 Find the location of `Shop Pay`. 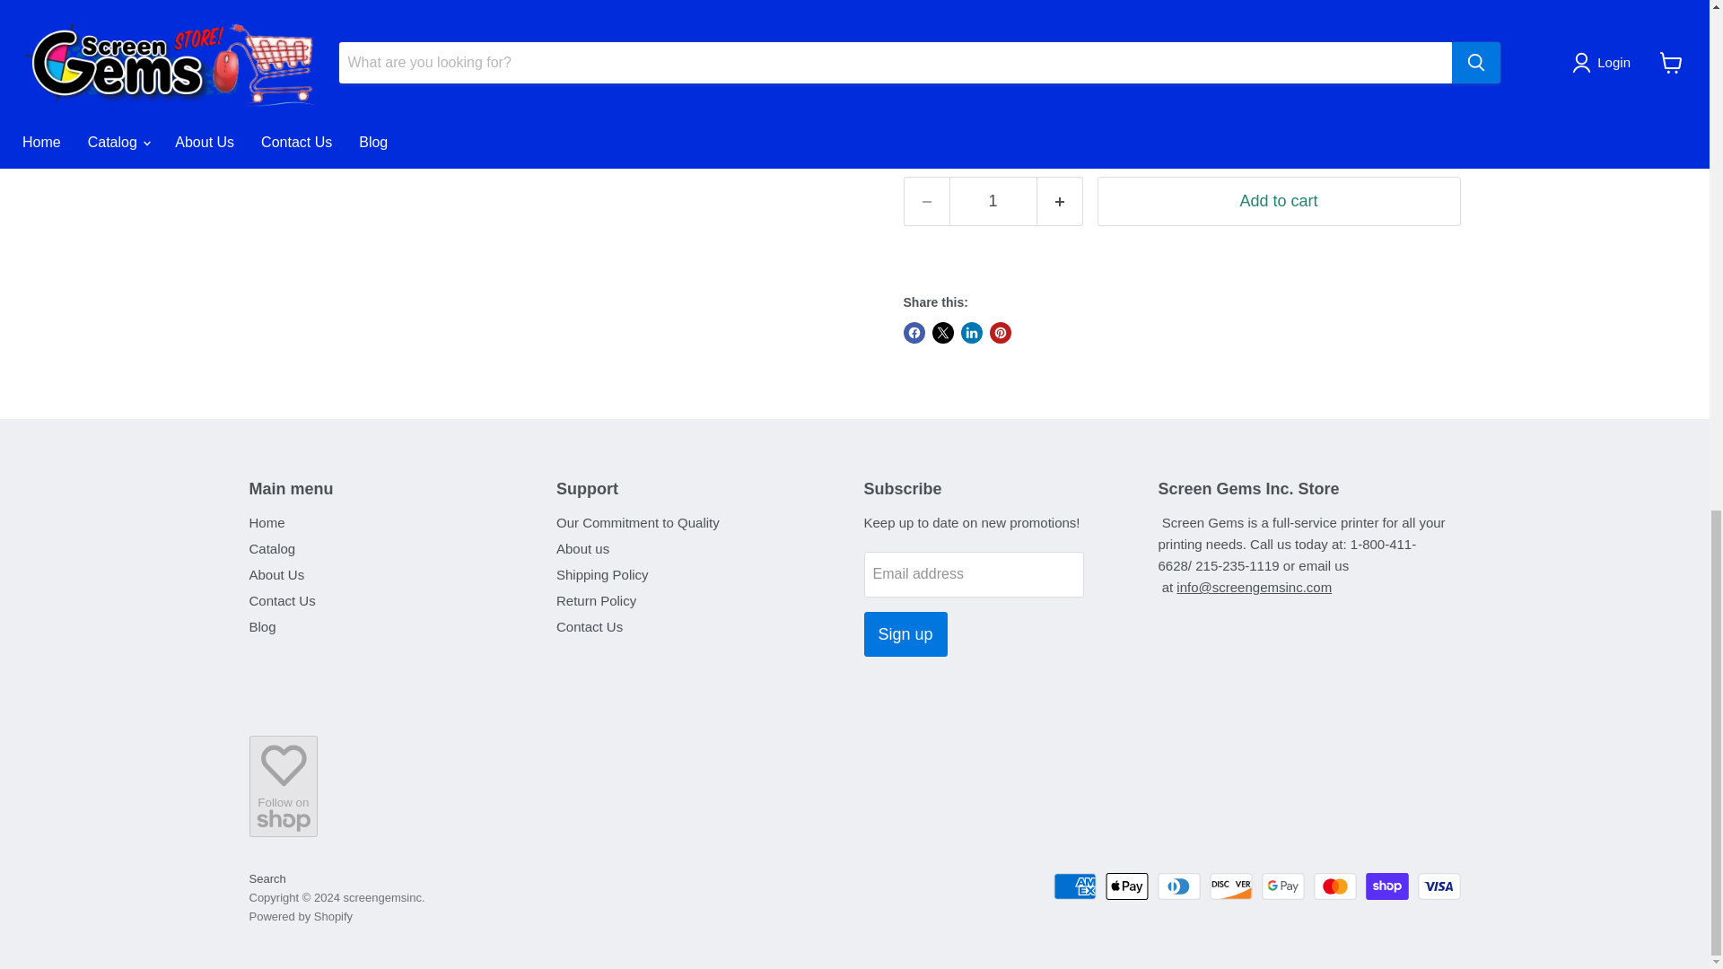

Shop Pay is located at coordinates (1387, 886).